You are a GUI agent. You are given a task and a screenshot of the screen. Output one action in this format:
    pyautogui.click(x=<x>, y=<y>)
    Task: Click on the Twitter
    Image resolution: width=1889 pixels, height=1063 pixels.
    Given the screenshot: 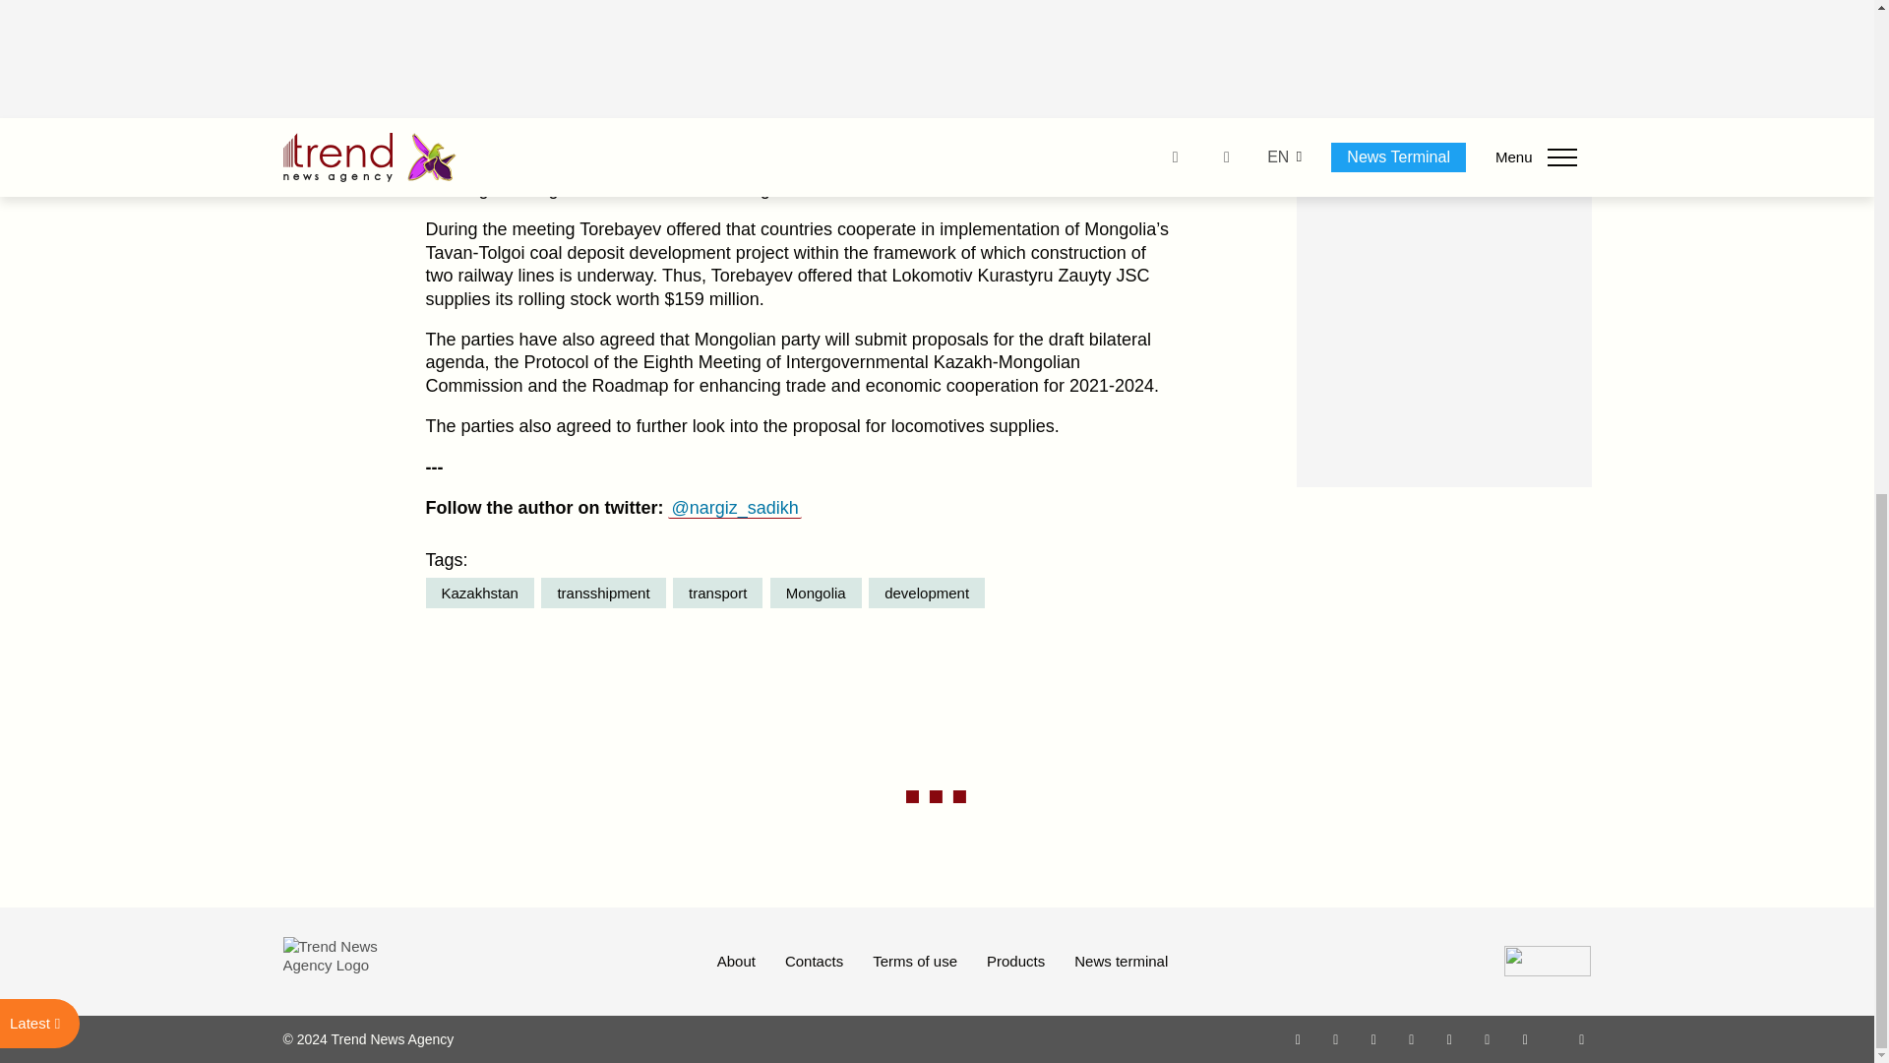 What is the action you would take?
    pyautogui.click(x=1373, y=1038)
    